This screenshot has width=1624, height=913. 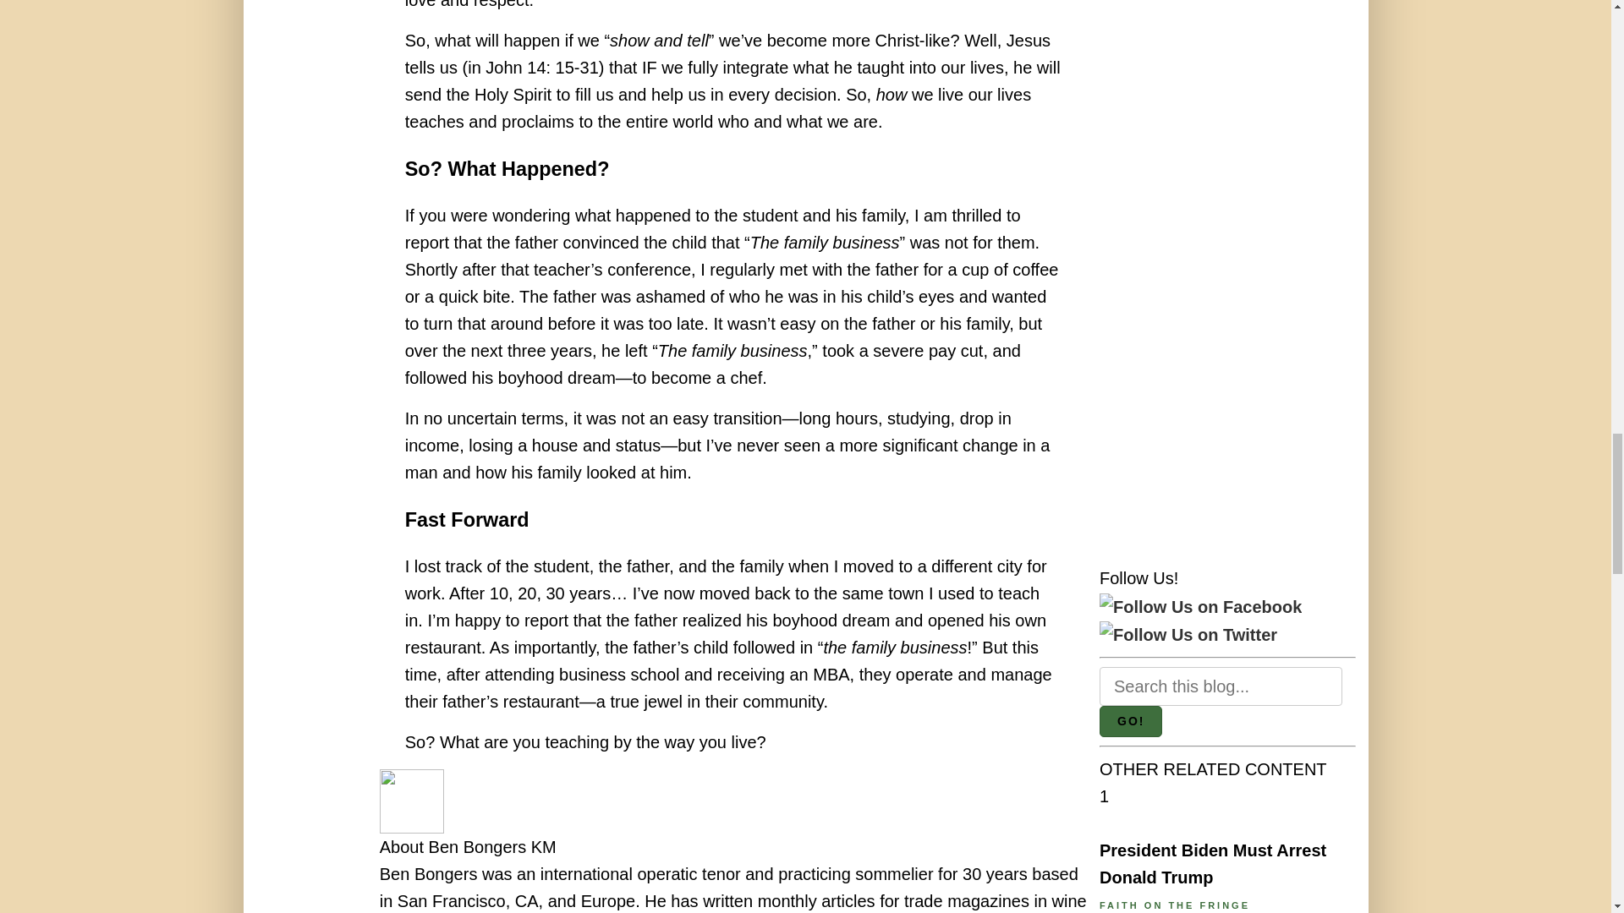 What do you see at coordinates (1200, 607) in the screenshot?
I see `Follow Us on Facebook` at bounding box center [1200, 607].